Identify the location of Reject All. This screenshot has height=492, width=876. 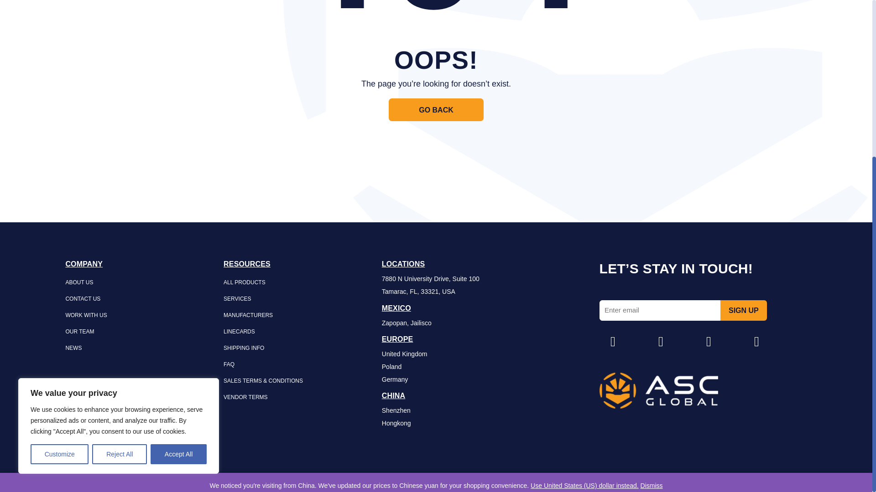
(120, 224).